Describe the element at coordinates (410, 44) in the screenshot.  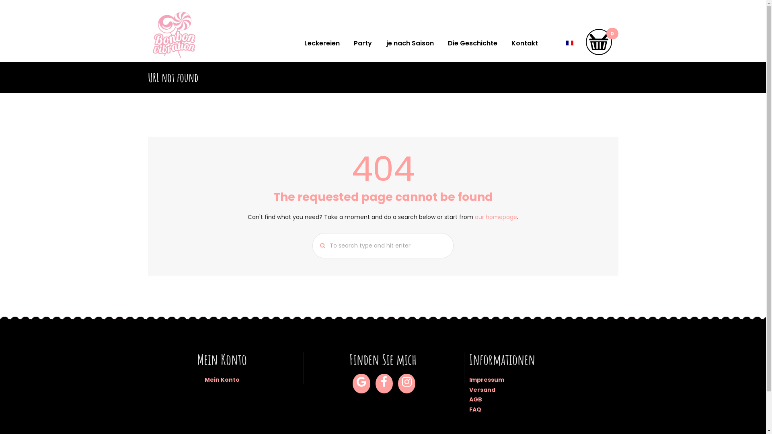
I see `je nach Saison` at that location.